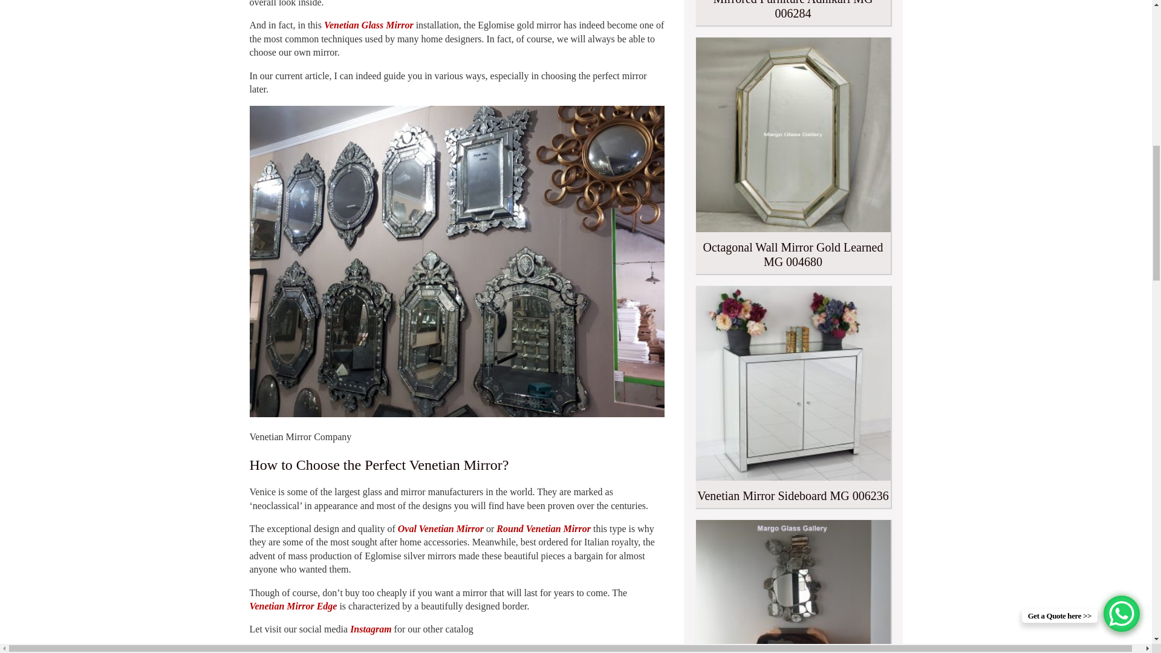 Image resolution: width=1161 pixels, height=653 pixels. What do you see at coordinates (441, 528) in the screenshot?
I see `Oval Venetian Mirror` at bounding box center [441, 528].